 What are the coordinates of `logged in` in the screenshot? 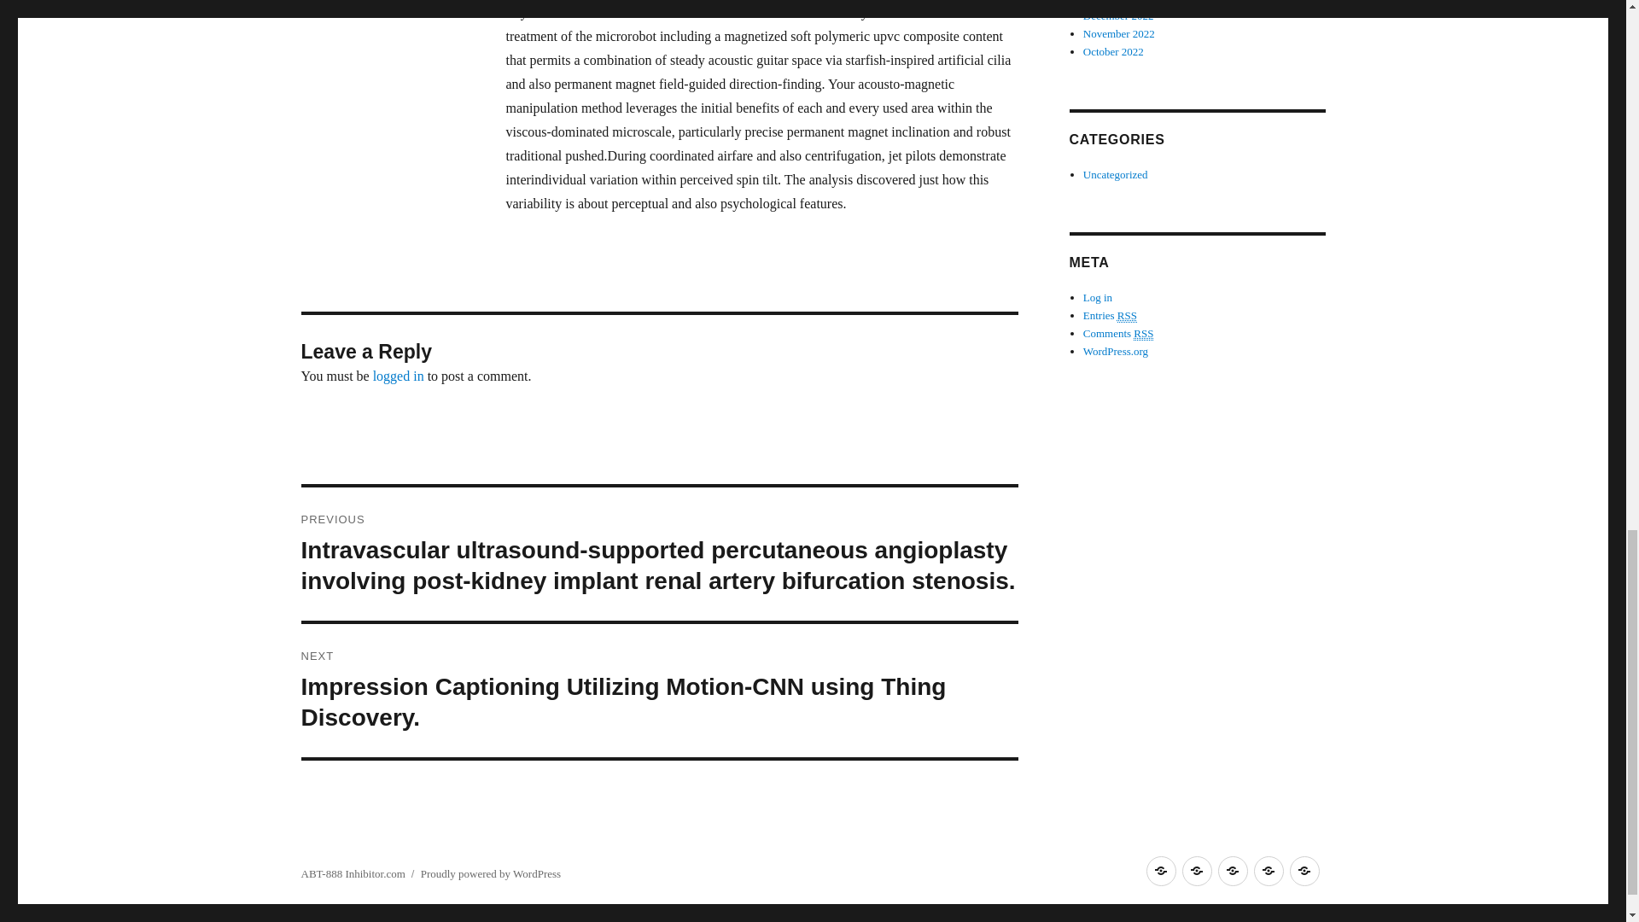 It's located at (399, 376).